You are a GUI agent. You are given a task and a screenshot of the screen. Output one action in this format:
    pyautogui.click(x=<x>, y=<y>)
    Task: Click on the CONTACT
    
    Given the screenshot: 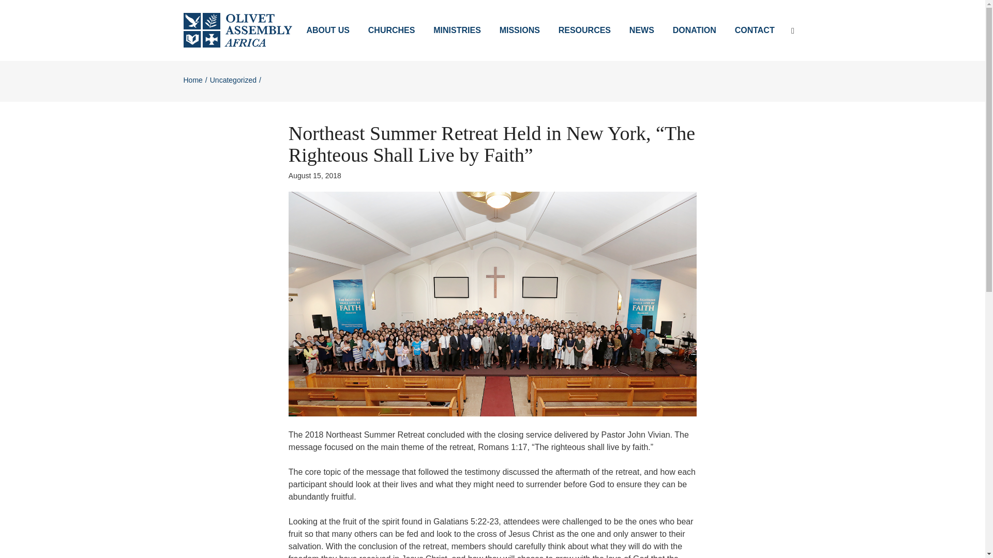 What is the action you would take?
    pyautogui.click(x=755, y=30)
    